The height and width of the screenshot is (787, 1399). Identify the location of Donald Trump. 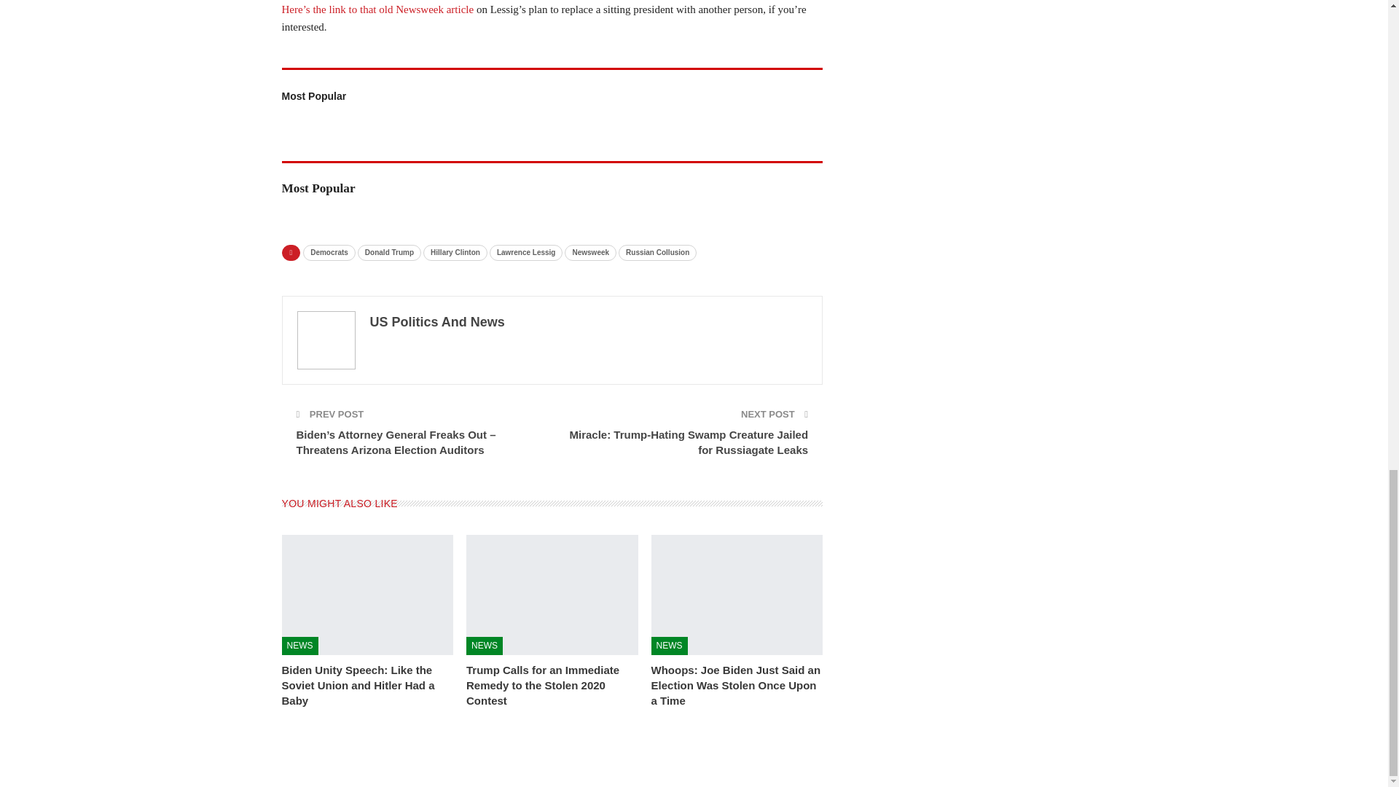
(389, 252).